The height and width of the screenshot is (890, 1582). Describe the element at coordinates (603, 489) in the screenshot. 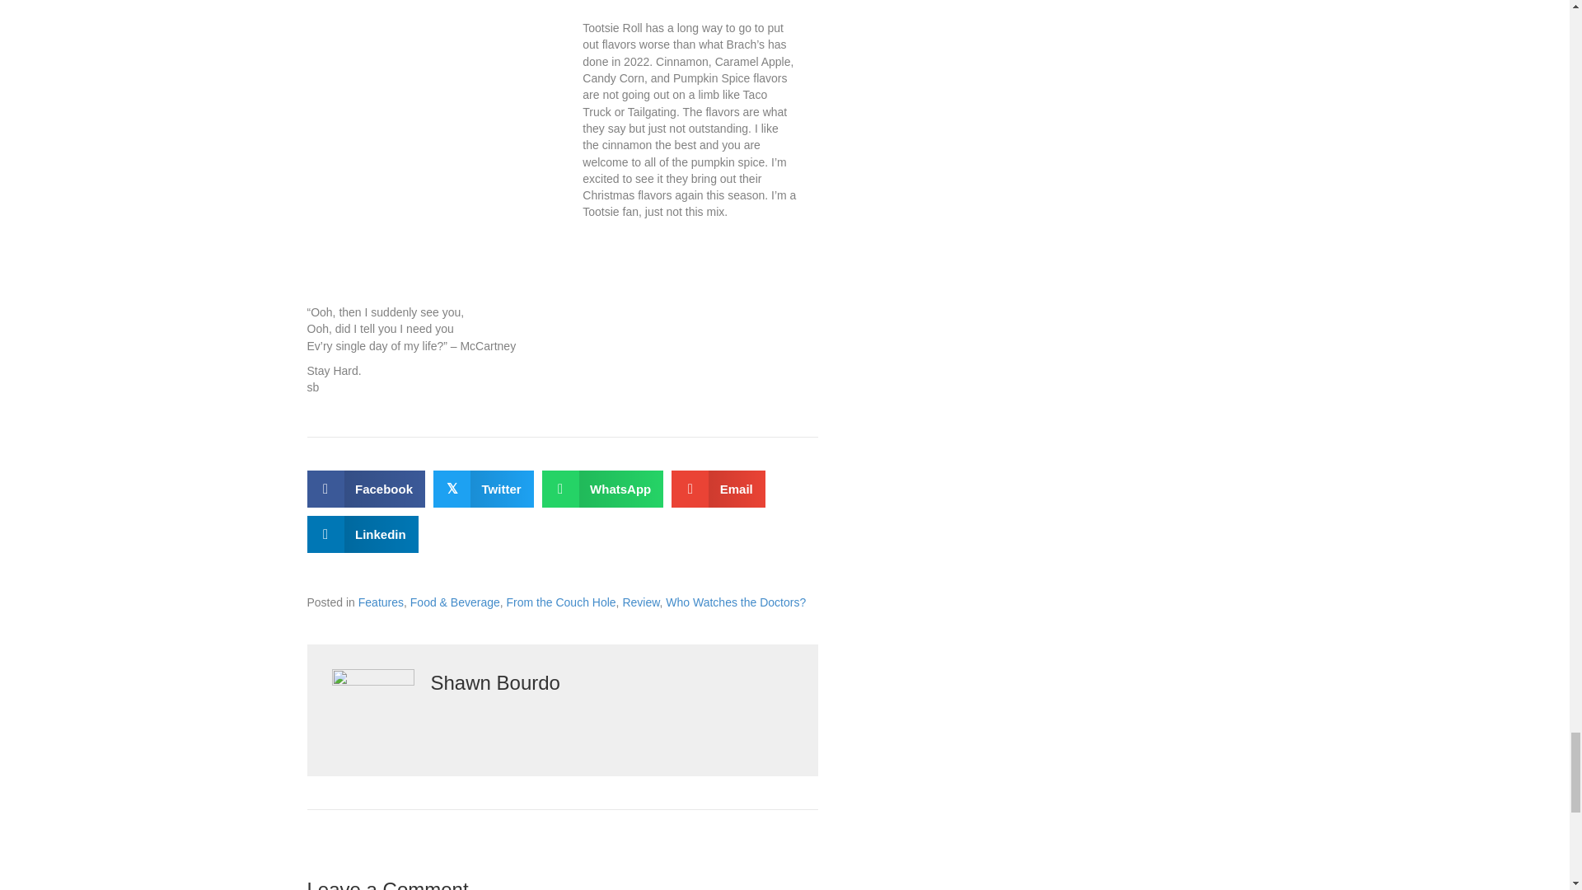

I see `WhatsApp` at that location.